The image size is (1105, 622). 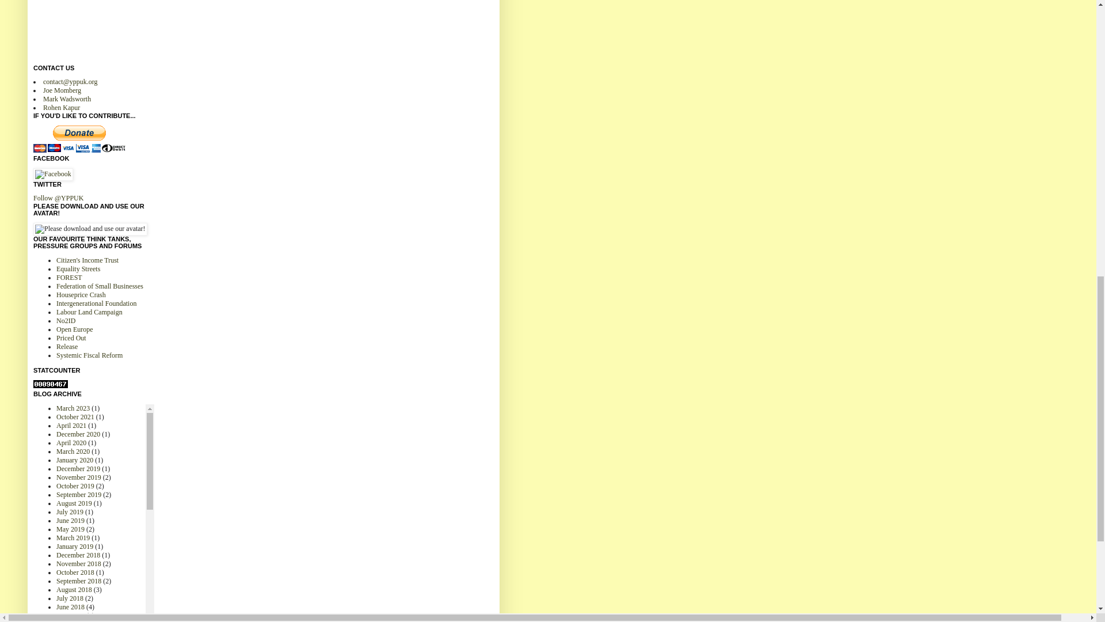 I want to click on Rohen Kapur, so click(x=61, y=108).